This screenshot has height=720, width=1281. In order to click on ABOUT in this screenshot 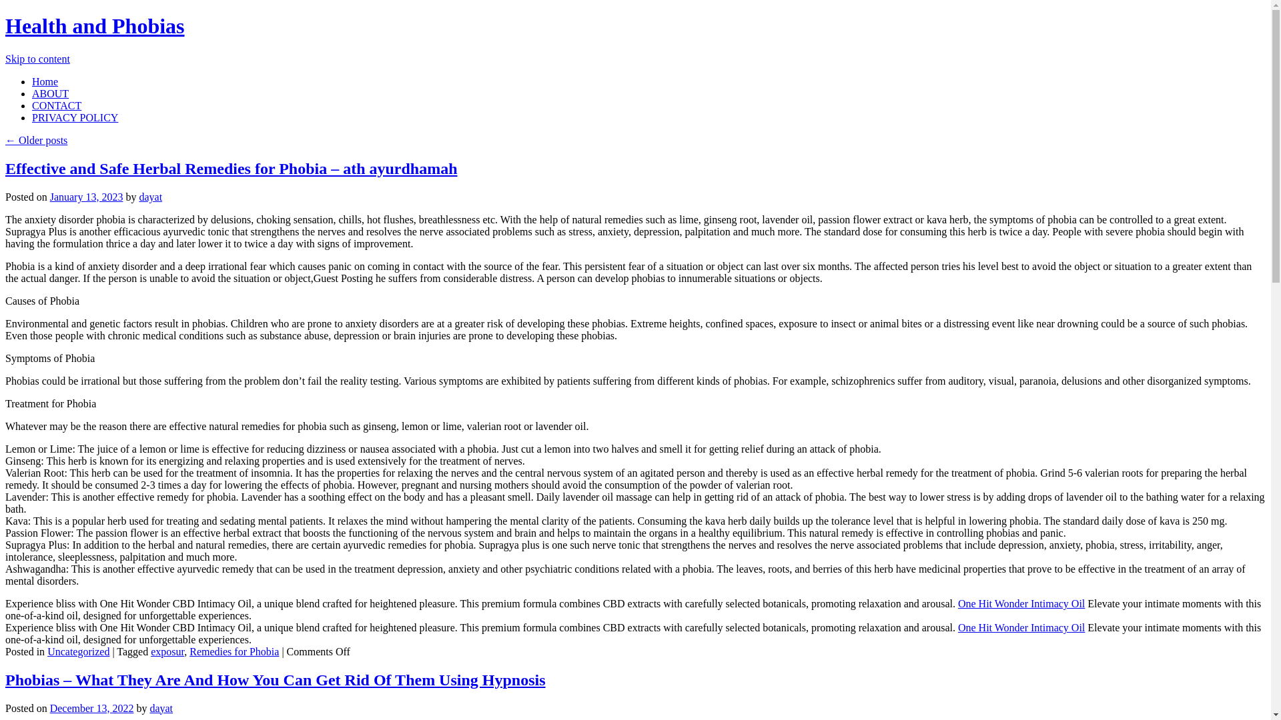, I will do `click(51, 93)`.